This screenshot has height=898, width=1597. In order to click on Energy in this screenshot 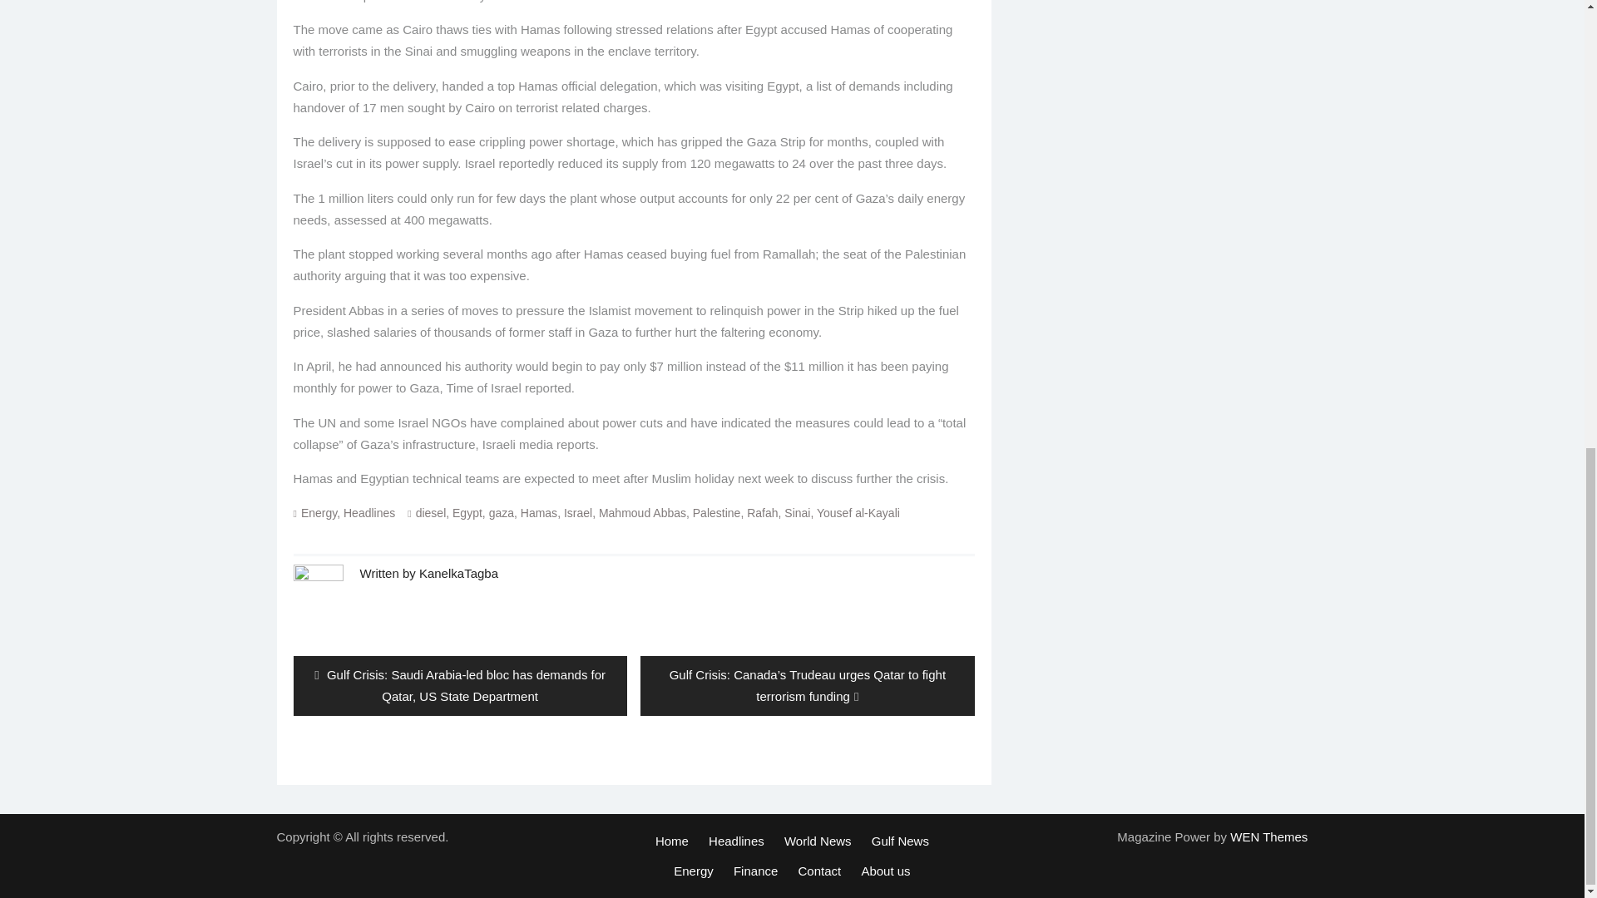, I will do `click(319, 513)`.